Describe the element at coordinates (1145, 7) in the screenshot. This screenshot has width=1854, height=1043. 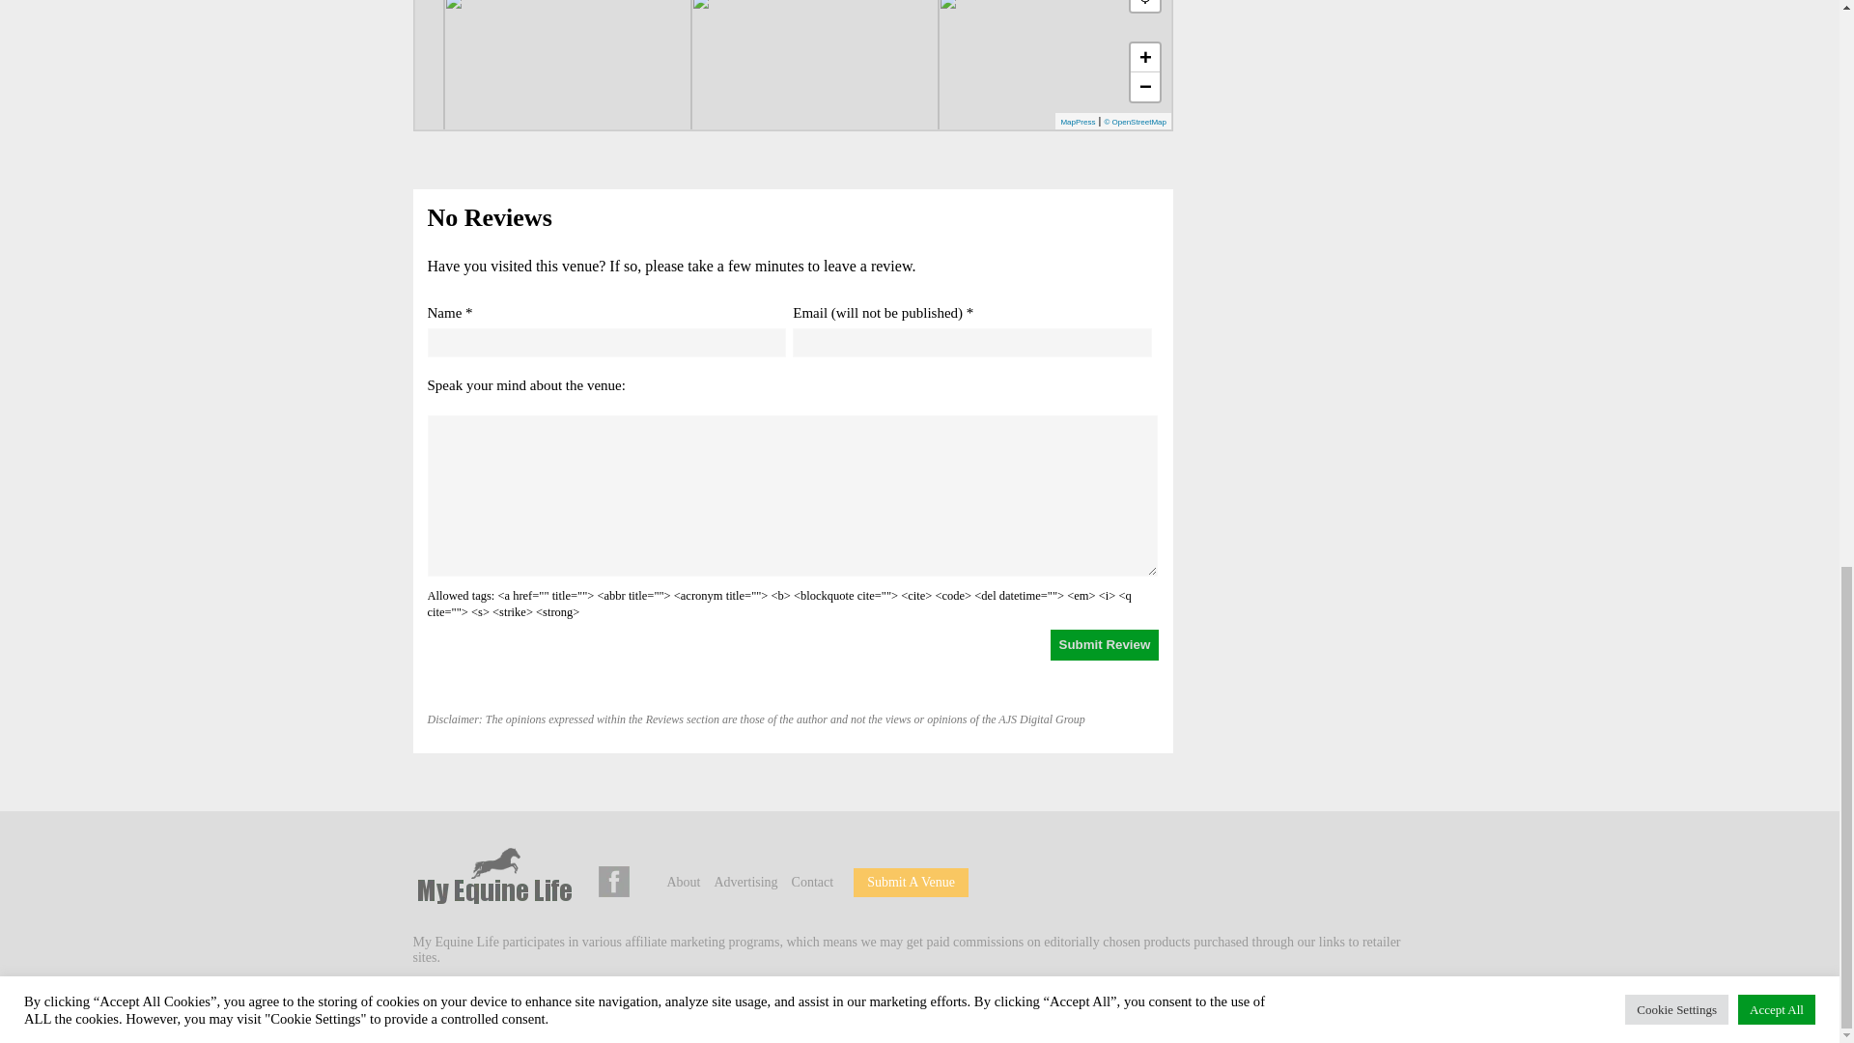
I see `Your Location` at that location.